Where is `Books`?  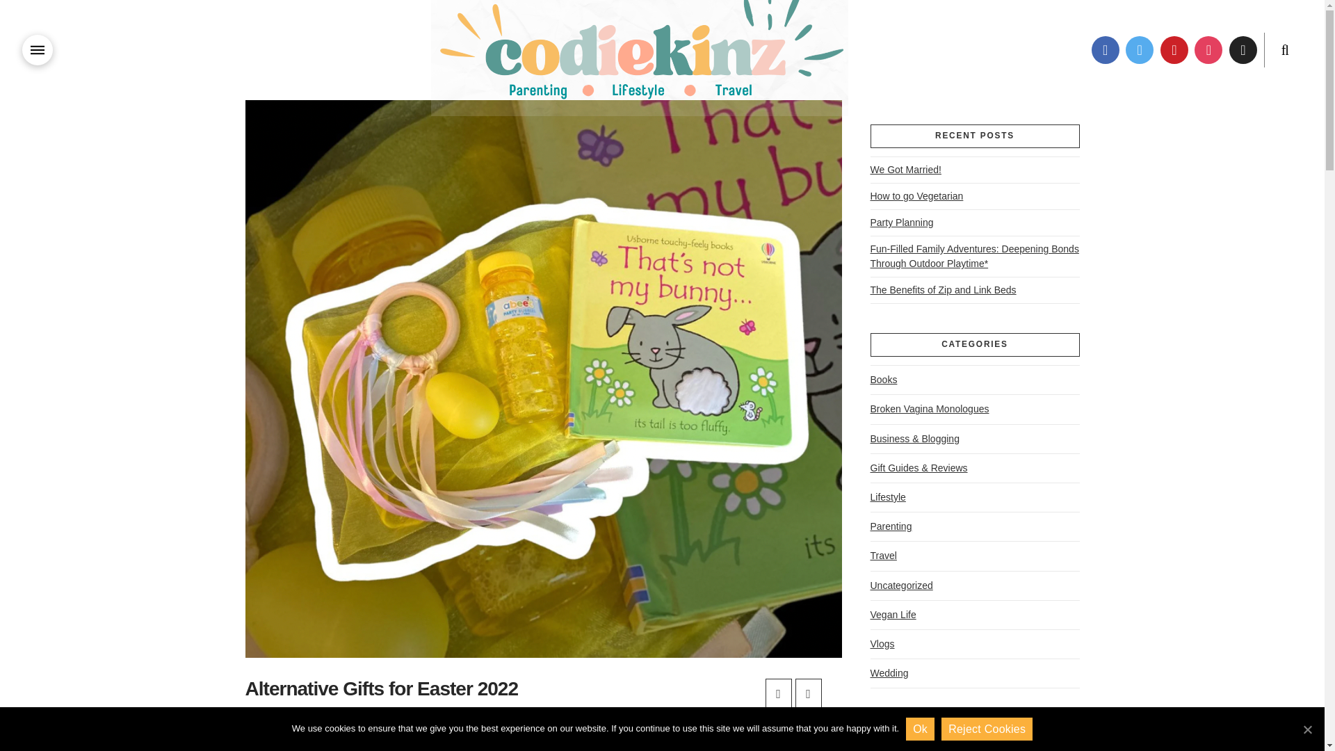 Books is located at coordinates (883, 380).